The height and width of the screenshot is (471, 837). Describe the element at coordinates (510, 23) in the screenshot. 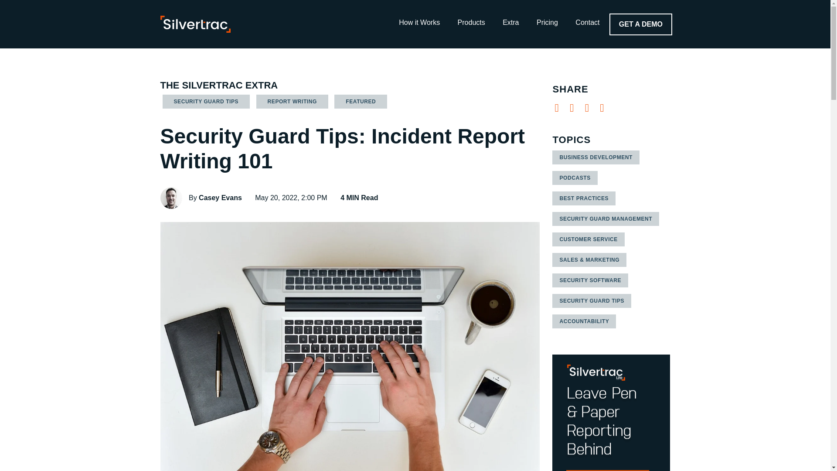

I see `Extra` at that location.